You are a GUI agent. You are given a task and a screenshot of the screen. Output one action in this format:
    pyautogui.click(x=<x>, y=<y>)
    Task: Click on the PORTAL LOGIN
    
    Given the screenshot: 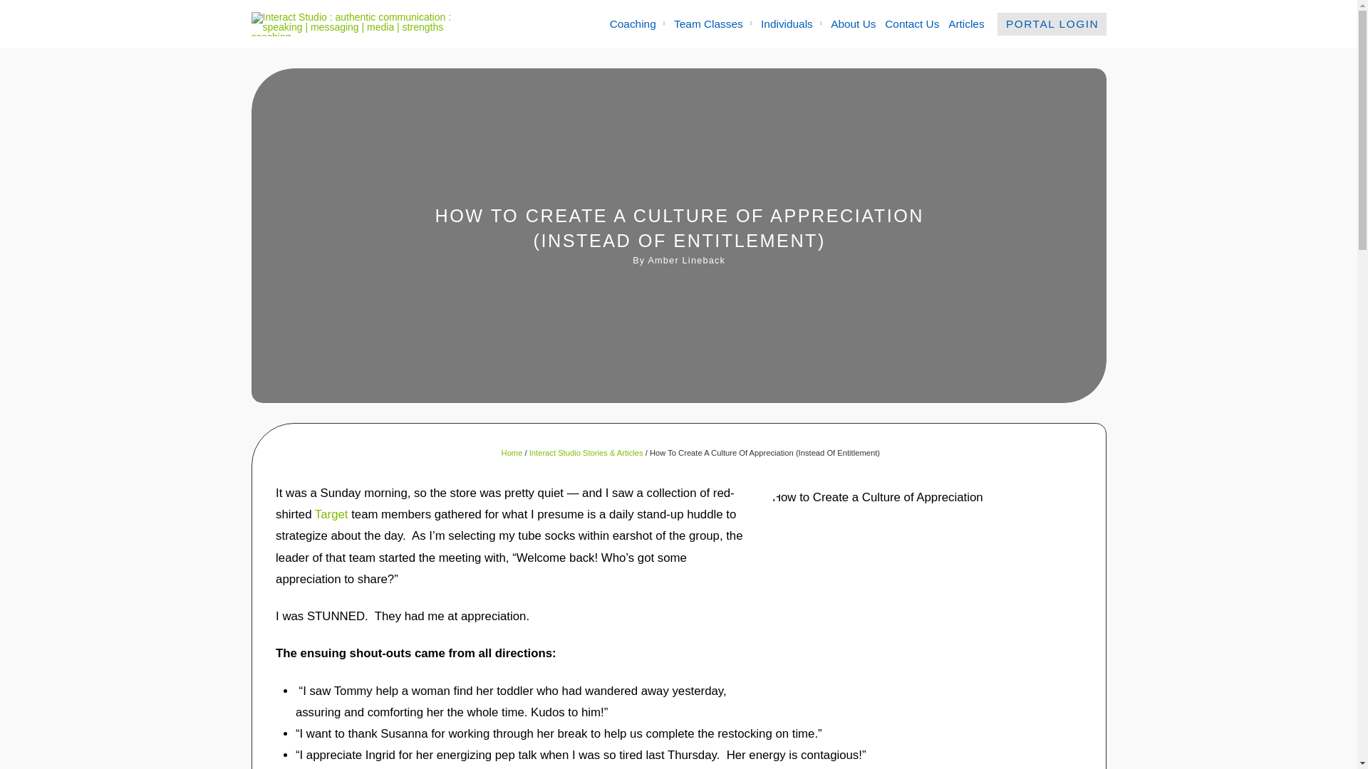 What is the action you would take?
    pyautogui.click(x=1051, y=24)
    